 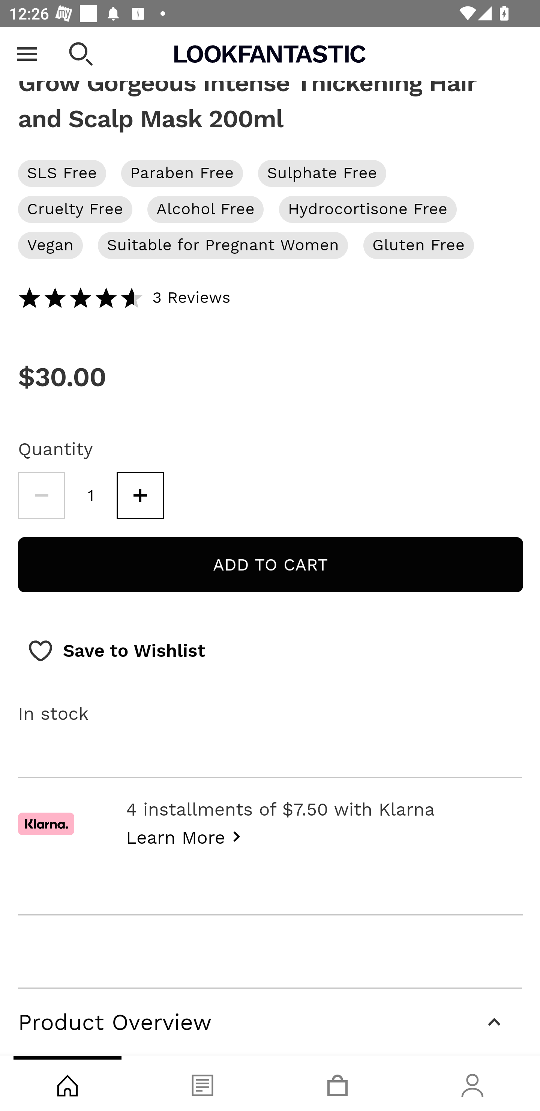 I want to click on Add to cart, so click(x=270, y=565).